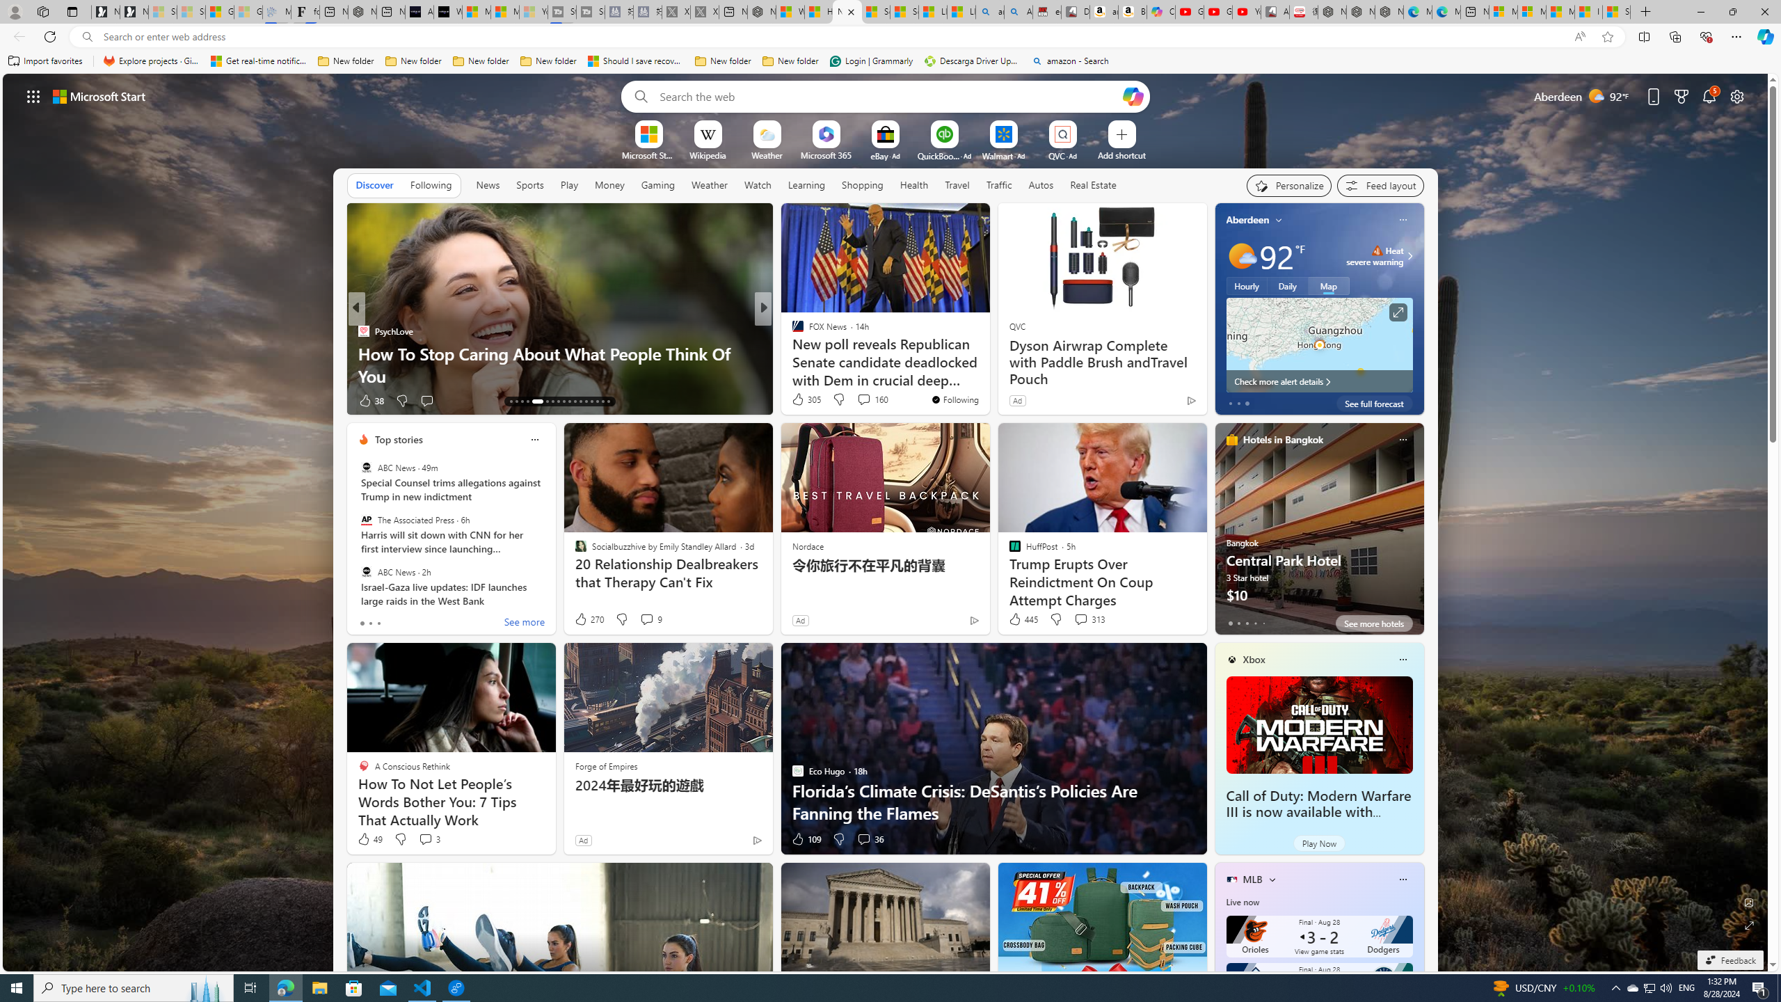 This screenshot has height=1002, width=1781. Describe the element at coordinates (575, 401) in the screenshot. I see `AutomationID: tab-23` at that location.